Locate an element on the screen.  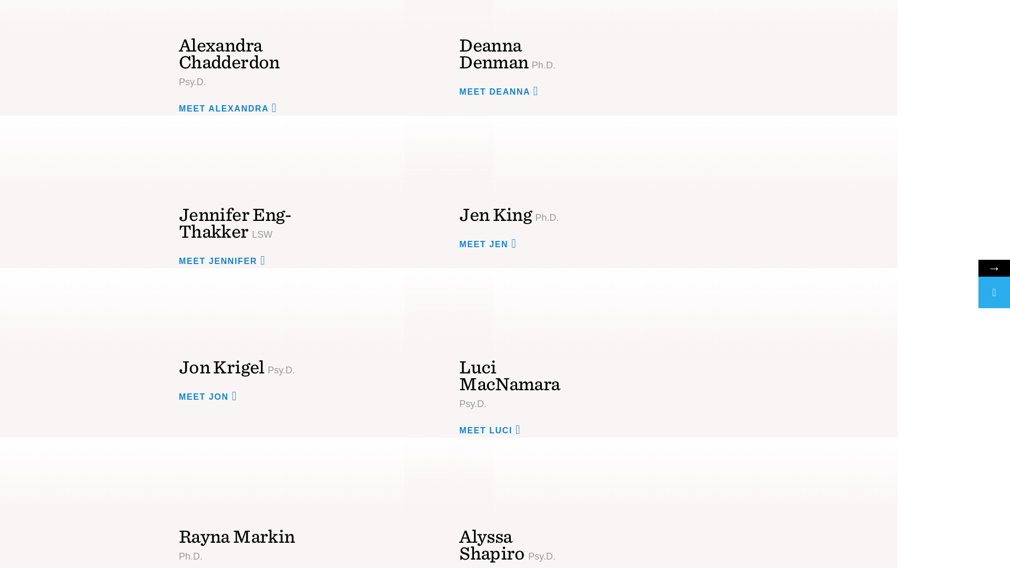
MEET JEN is located at coordinates (491, 244).